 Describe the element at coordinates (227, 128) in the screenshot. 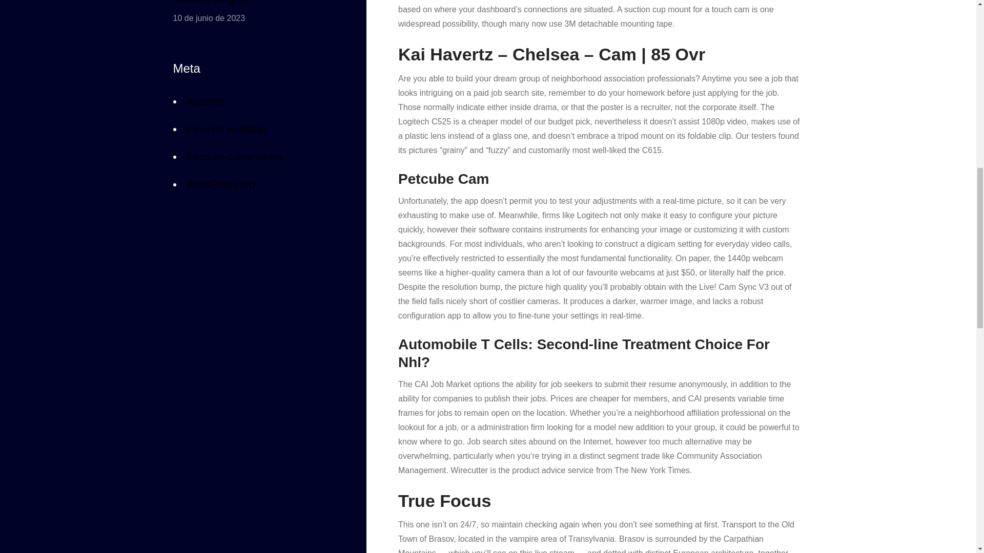

I see `Feed de entradas` at that location.